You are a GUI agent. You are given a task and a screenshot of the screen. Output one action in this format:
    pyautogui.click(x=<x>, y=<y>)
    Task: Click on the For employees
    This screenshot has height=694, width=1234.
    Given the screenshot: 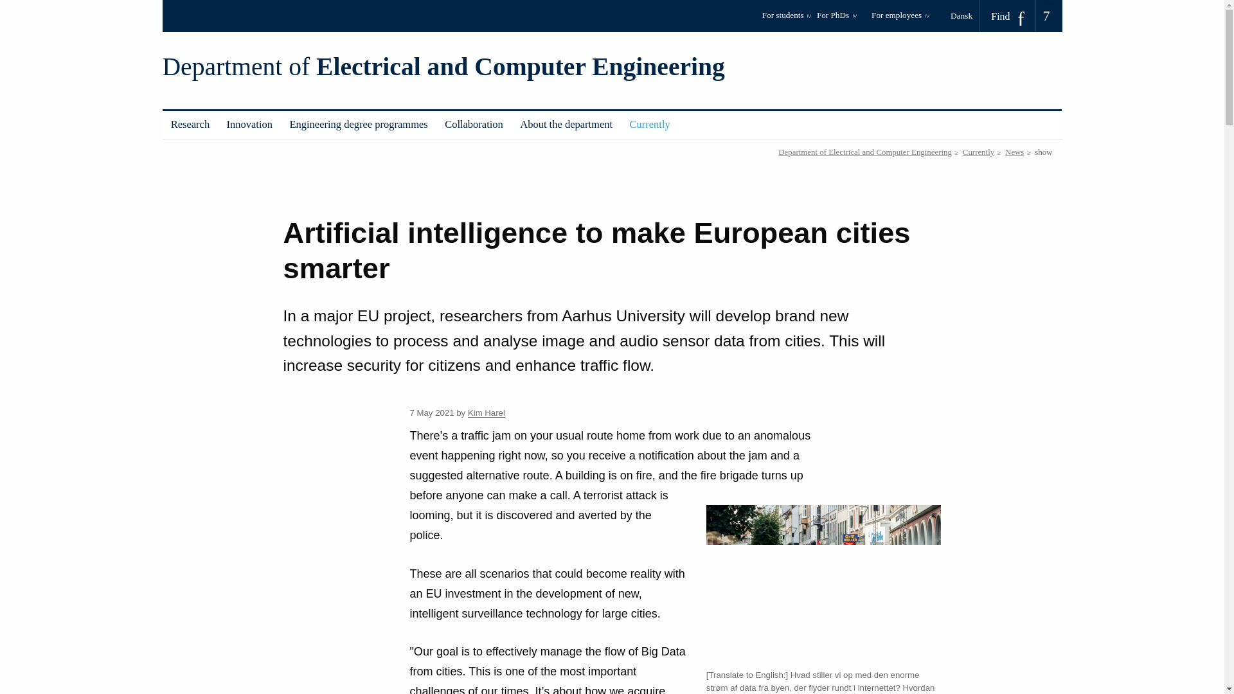 What is the action you would take?
    pyautogui.click(x=900, y=19)
    